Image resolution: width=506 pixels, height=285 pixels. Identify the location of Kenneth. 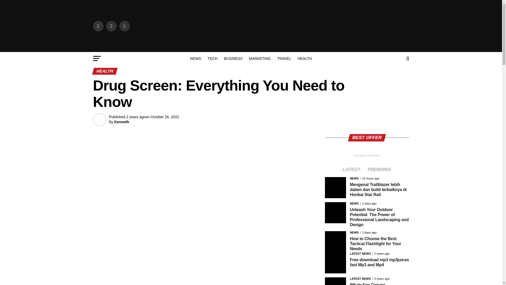
(121, 122).